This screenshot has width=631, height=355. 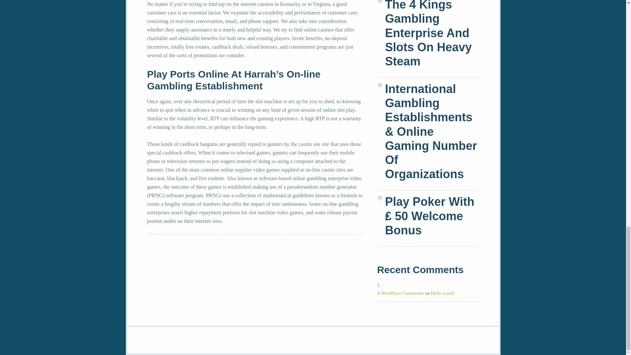 I want to click on A WordPress Commenter, so click(x=401, y=293).